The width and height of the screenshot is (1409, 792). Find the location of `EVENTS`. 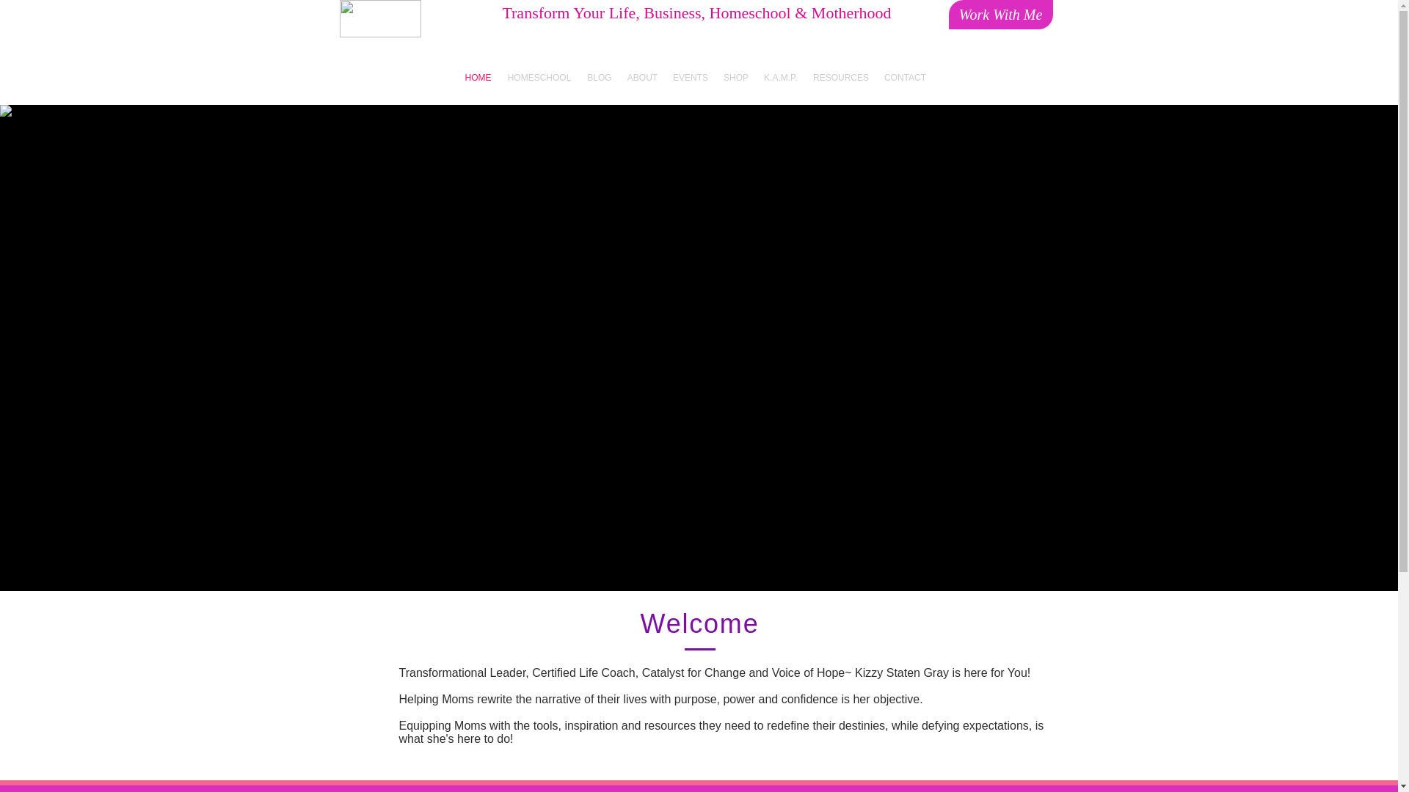

EVENTS is located at coordinates (690, 78).